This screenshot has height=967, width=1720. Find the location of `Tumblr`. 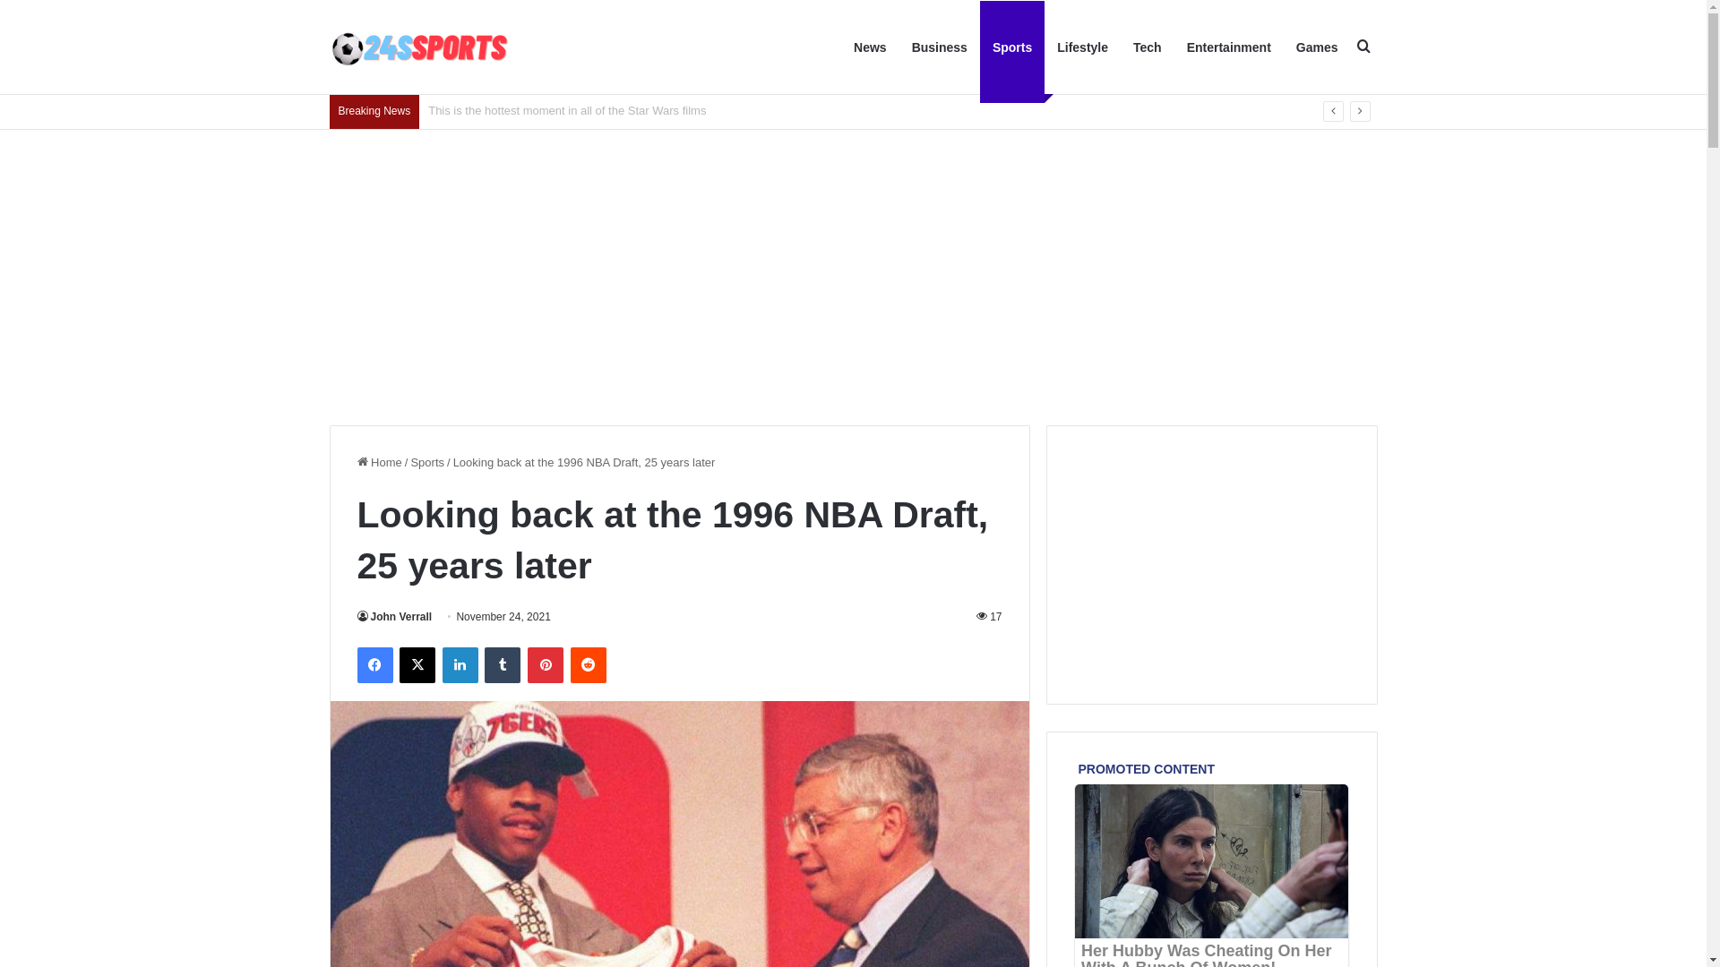

Tumblr is located at coordinates (503, 665).